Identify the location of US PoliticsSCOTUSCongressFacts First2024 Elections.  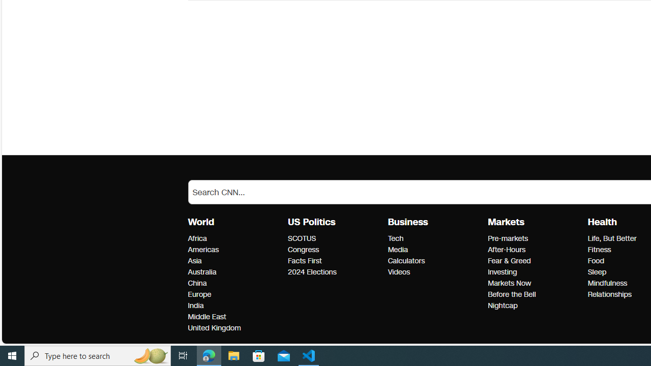
(338, 247).